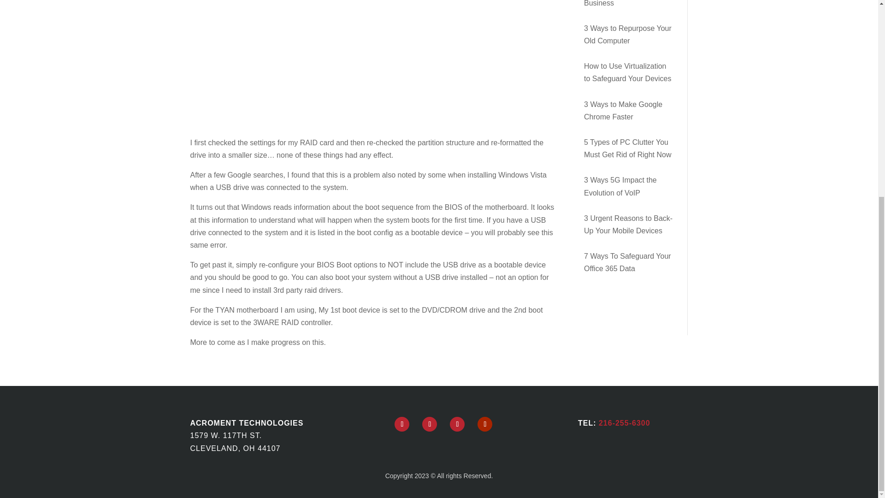 This screenshot has height=498, width=885. I want to click on Follow on LinkedIn, so click(457, 424).